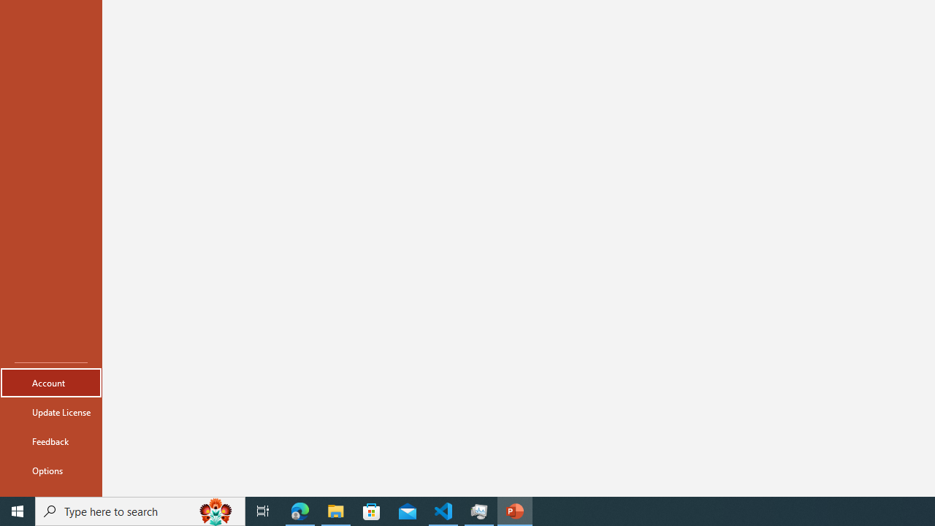  Describe the element at coordinates (51, 470) in the screenshot. I see `Options` at that location.